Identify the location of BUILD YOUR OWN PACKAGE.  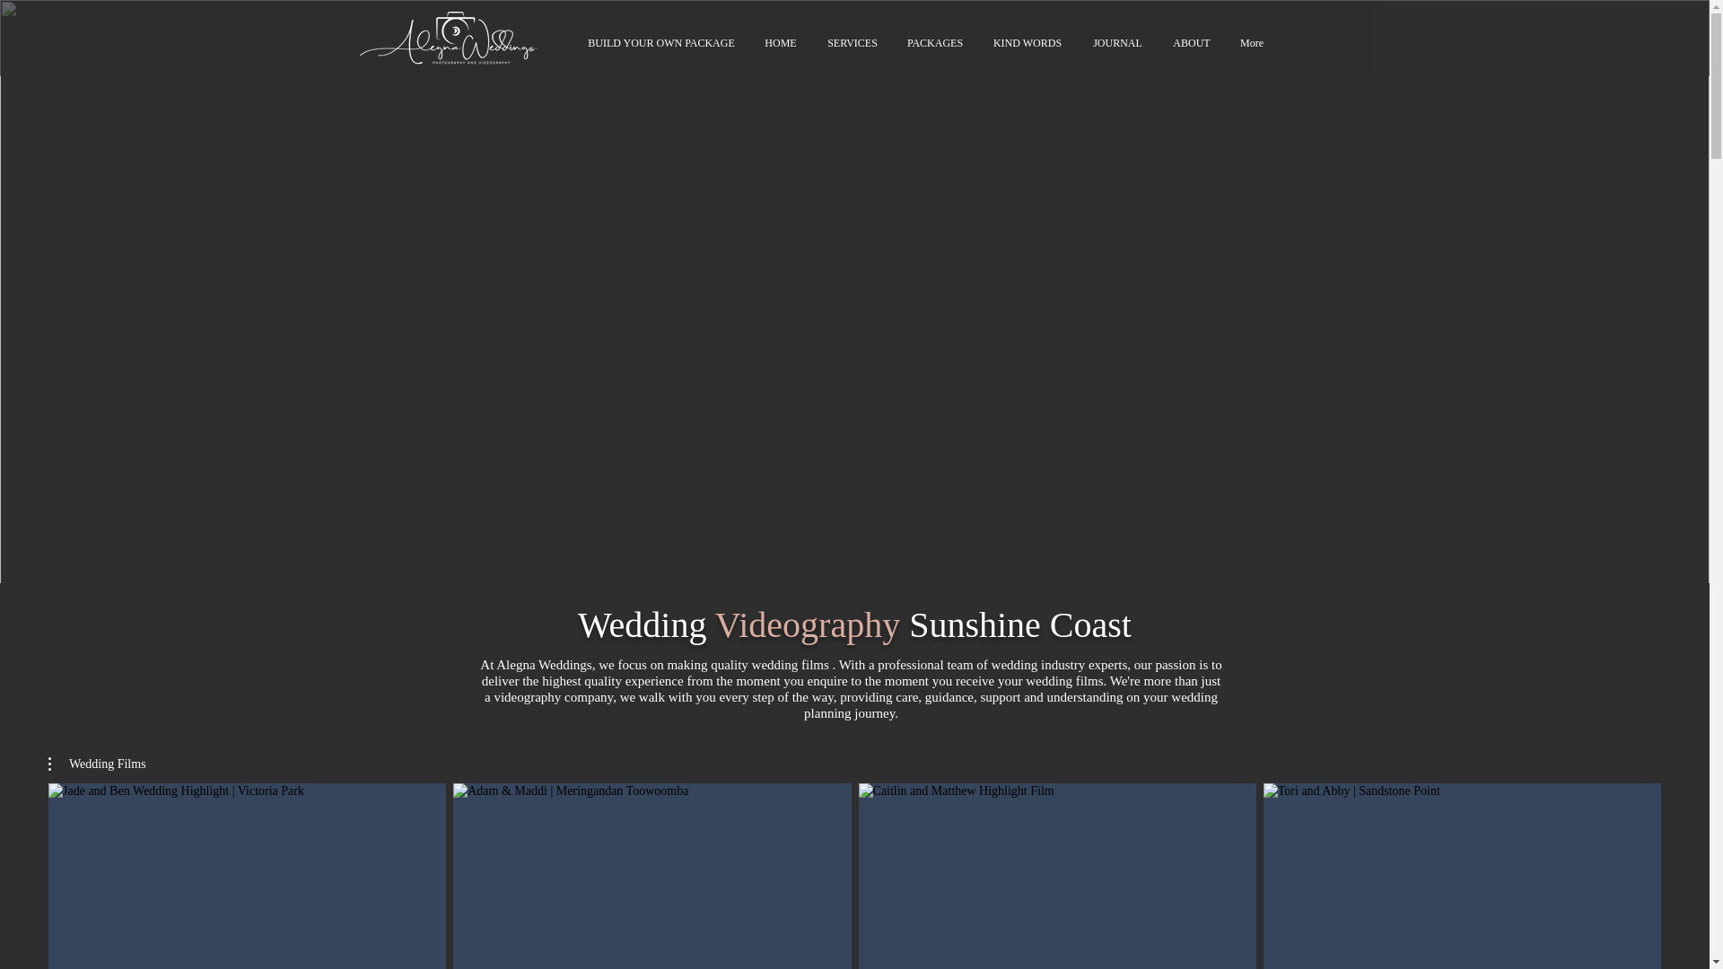
(661, 43).